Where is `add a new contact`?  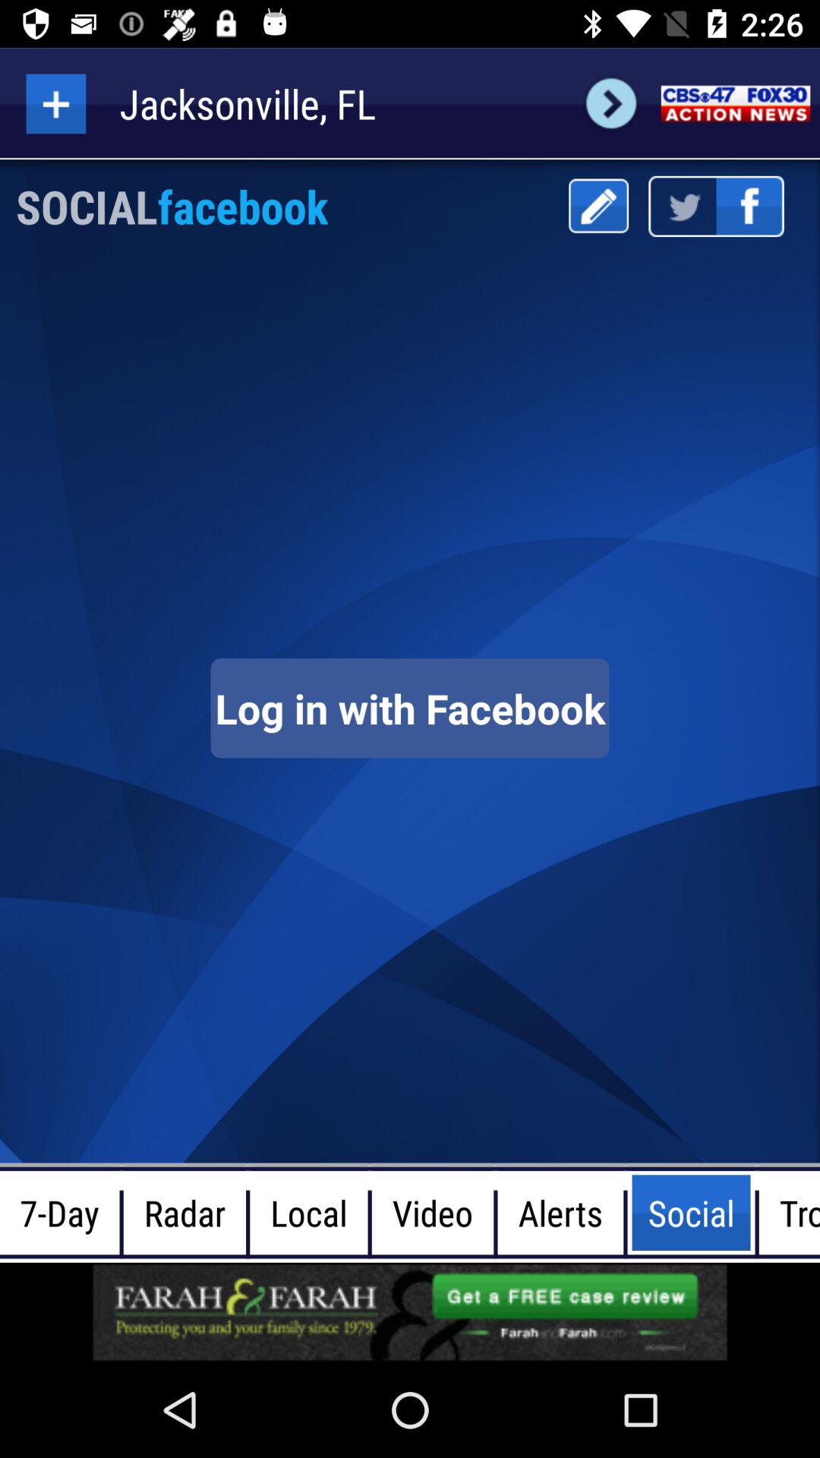
add a new contact is located at coordinates (56, 103).